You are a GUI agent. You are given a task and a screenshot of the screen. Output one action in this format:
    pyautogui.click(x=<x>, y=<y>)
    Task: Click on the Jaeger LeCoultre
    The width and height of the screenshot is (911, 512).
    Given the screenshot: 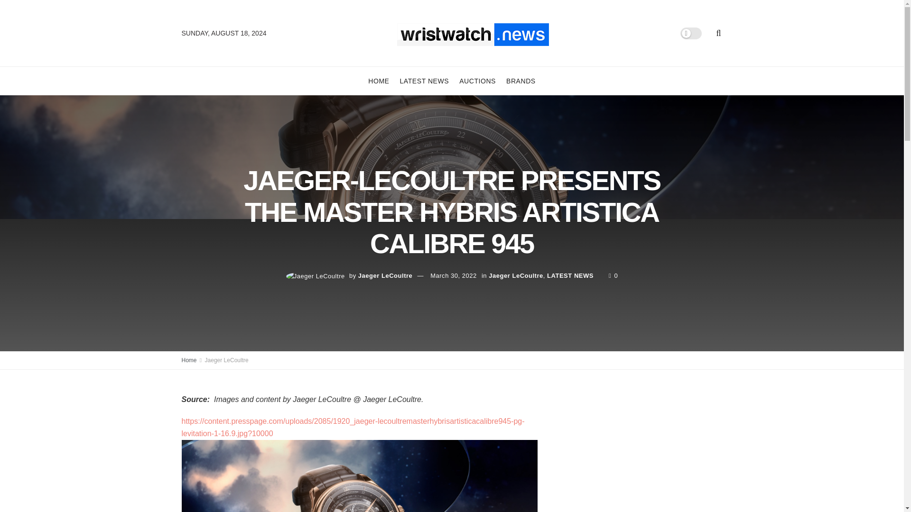 What is the action you would take?
    pyautogui.click(x=227, y=360)
    